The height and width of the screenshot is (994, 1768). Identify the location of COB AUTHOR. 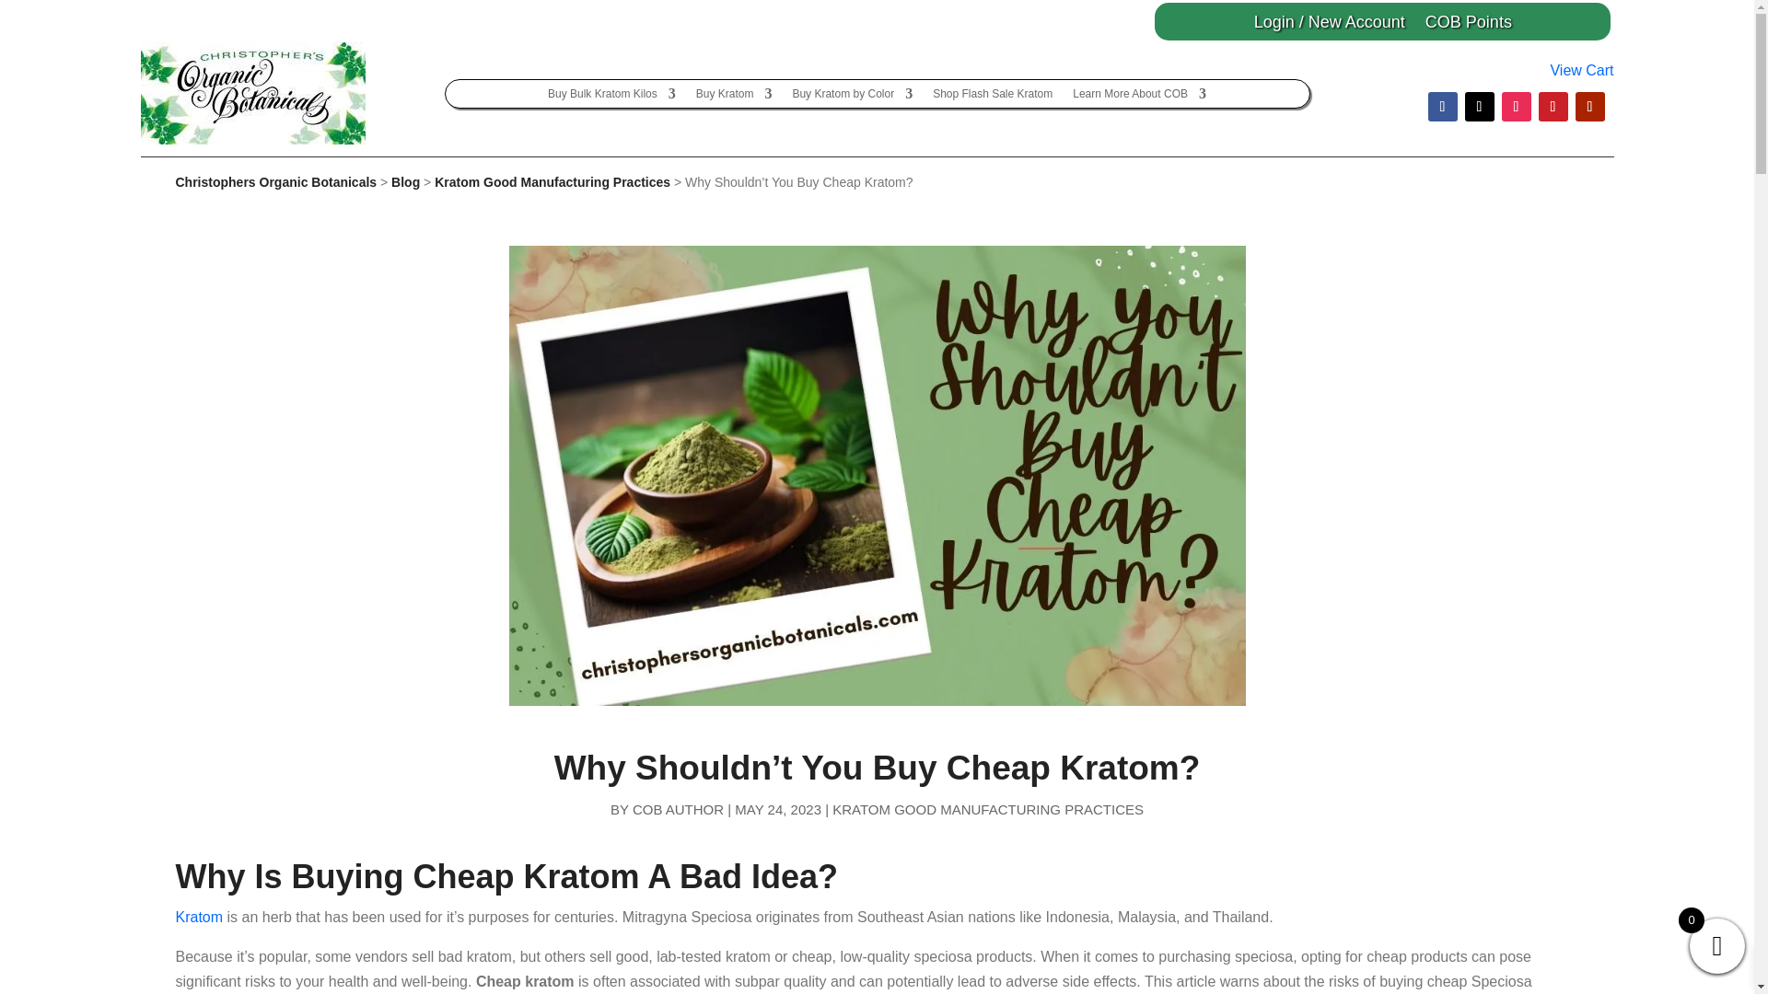
(678, 808).